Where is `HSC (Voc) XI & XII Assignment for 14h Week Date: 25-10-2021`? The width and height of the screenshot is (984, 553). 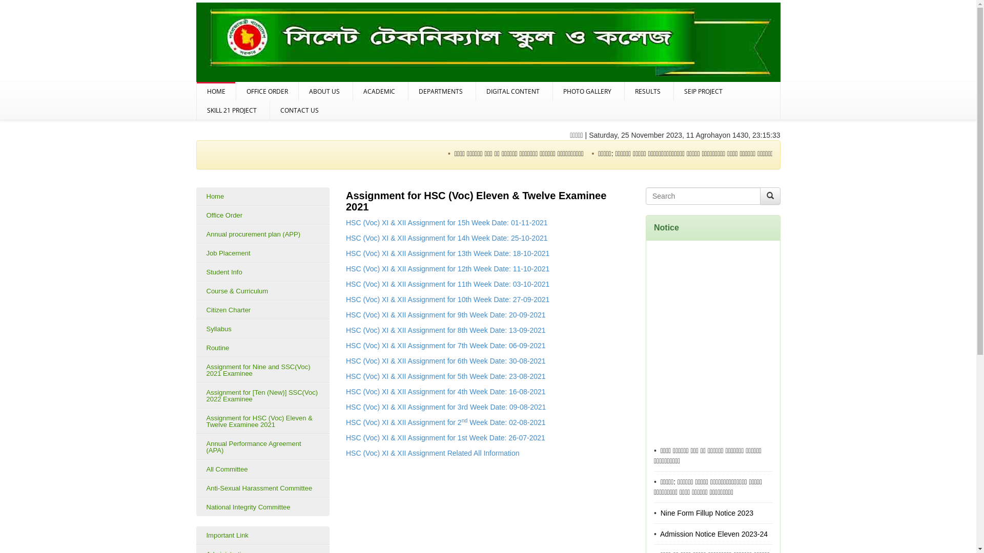
HSC (Voc) XI & XII Assignment for 14h Week Date: 25-10-2021 is located at coordinates (447, 238).